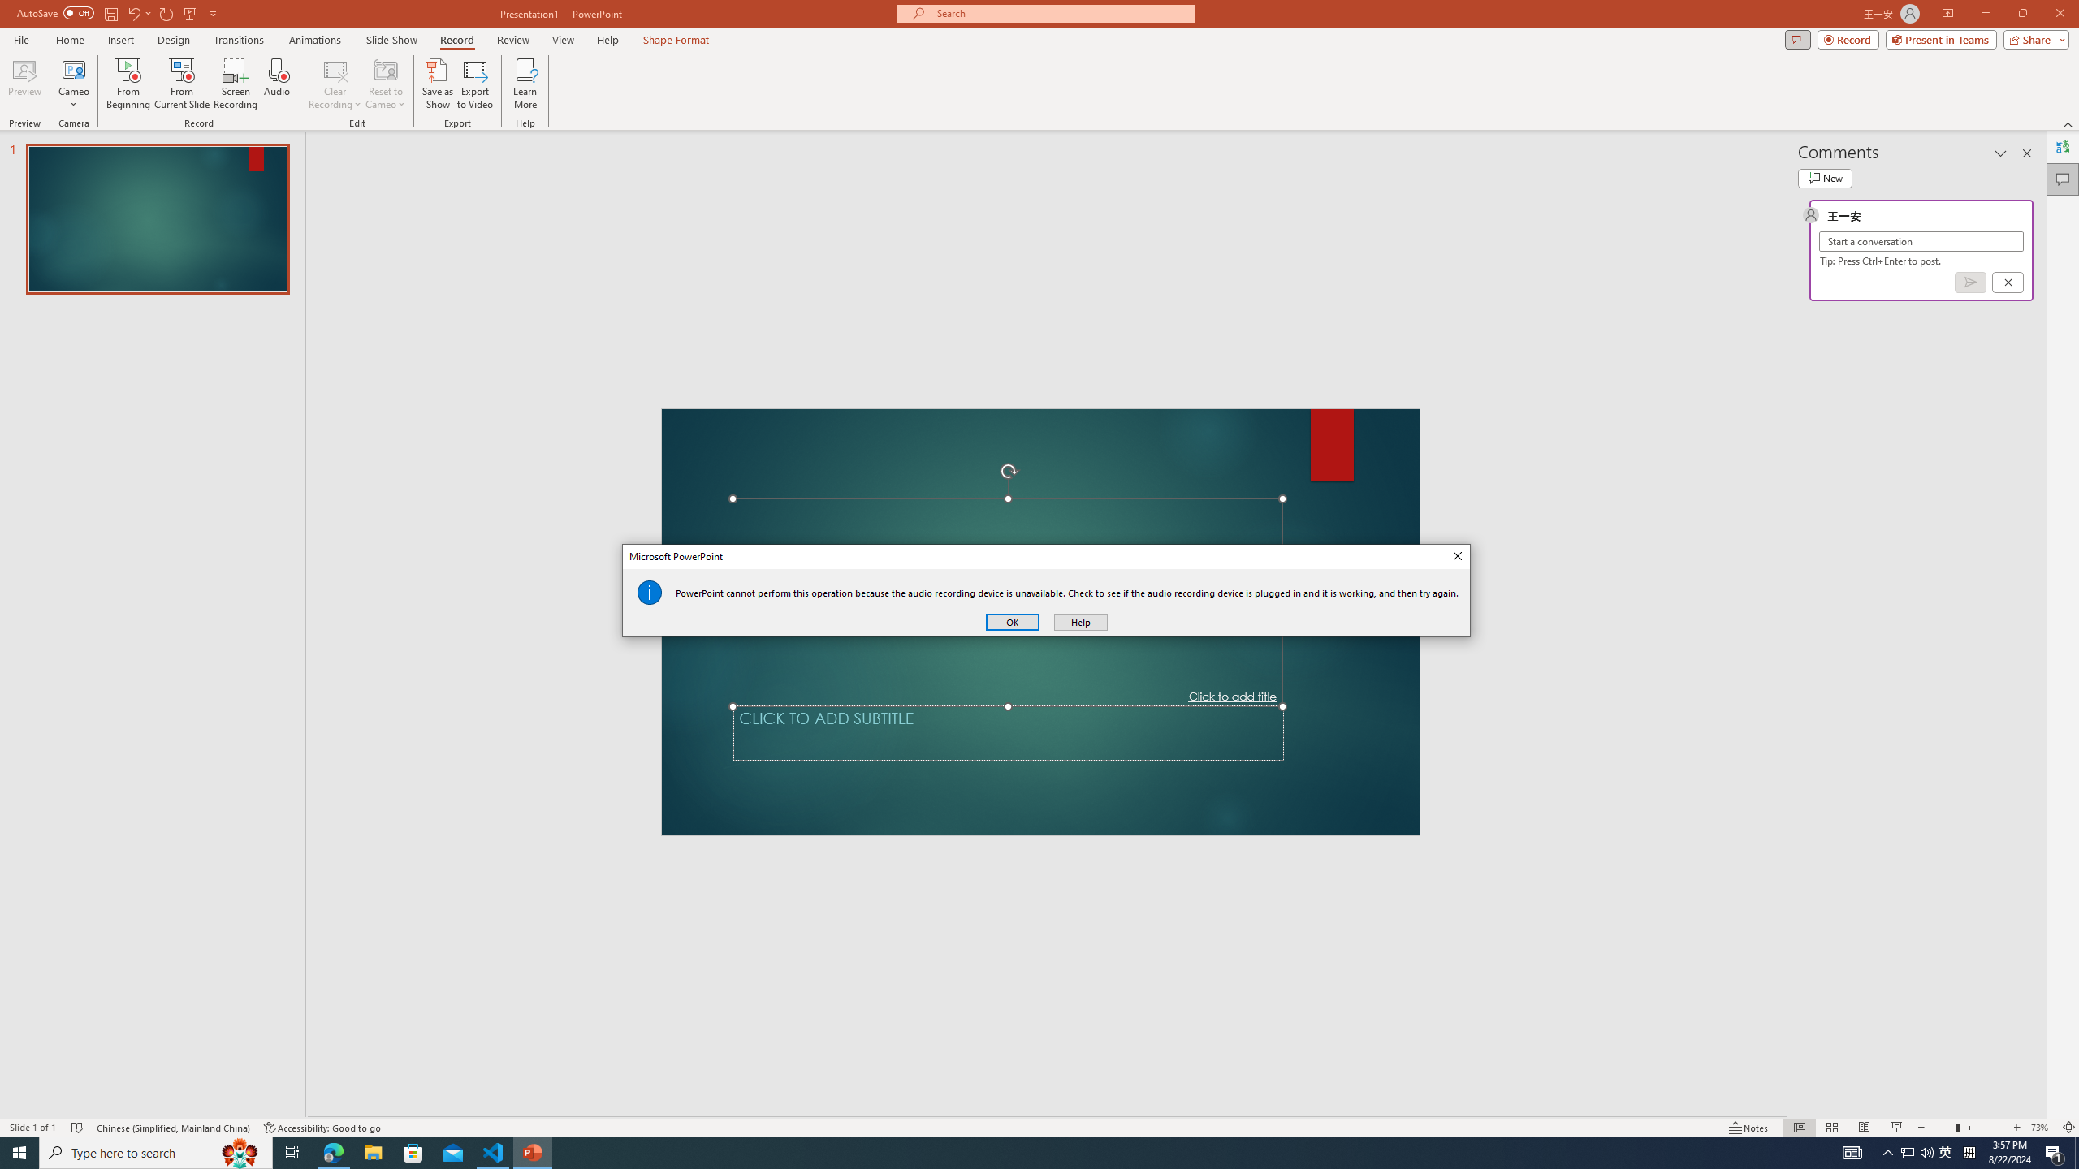 This screenshot has height=1169, width=2079. I want to click on OK, so click(1012, 622).